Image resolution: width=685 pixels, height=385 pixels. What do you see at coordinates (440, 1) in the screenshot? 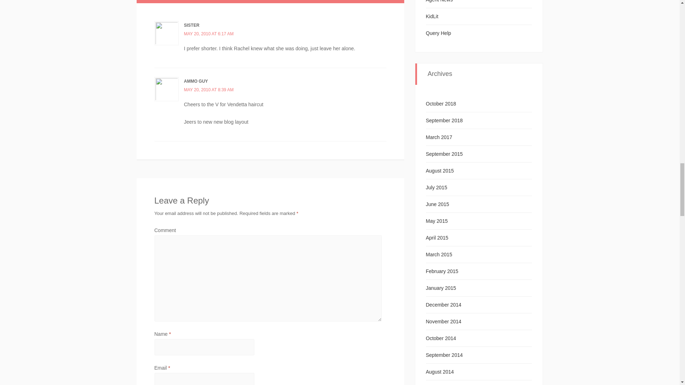
I see `Agent News` at bounding box center [440, 1].